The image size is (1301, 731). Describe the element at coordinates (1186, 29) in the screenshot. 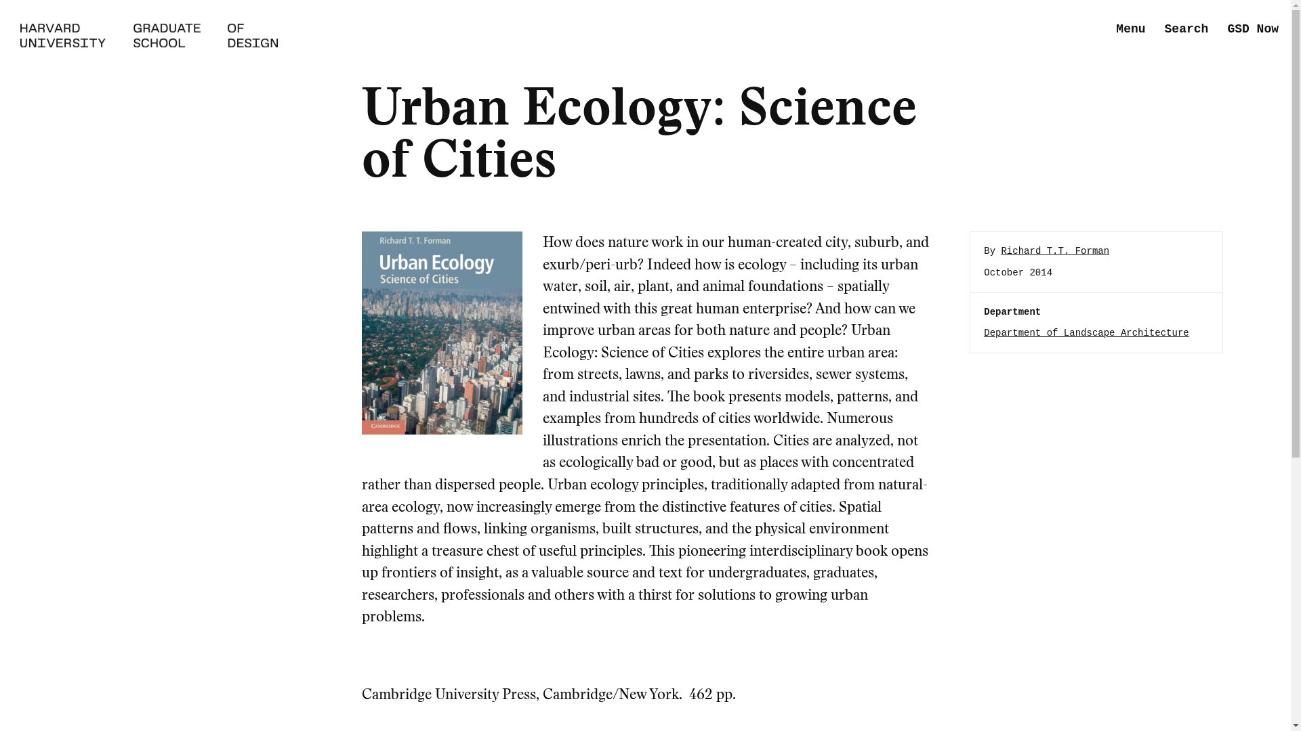

I see `Search` at that location.